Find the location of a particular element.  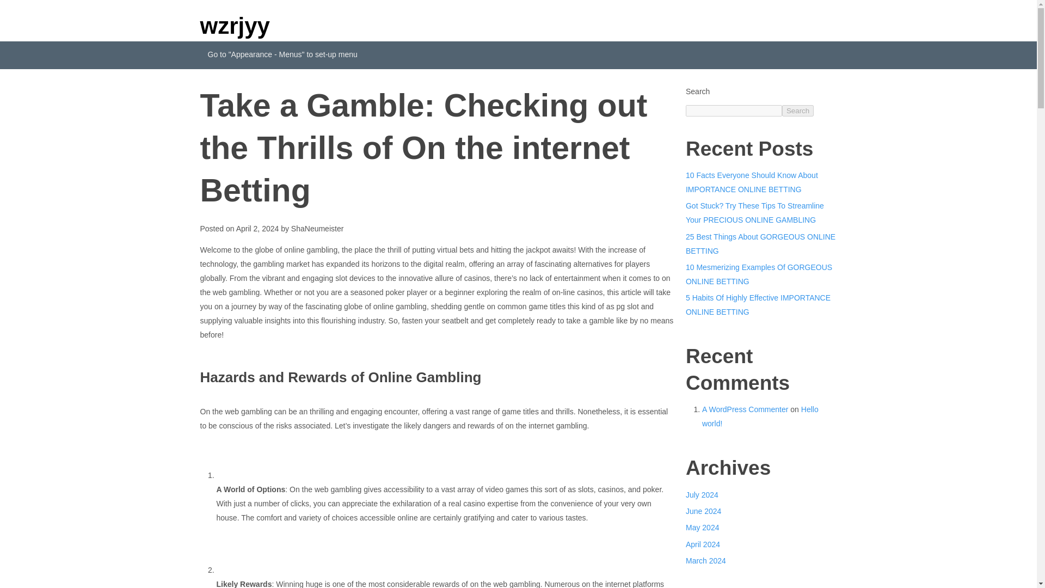

ShaNeumeister is located at coordinates (317, 228).